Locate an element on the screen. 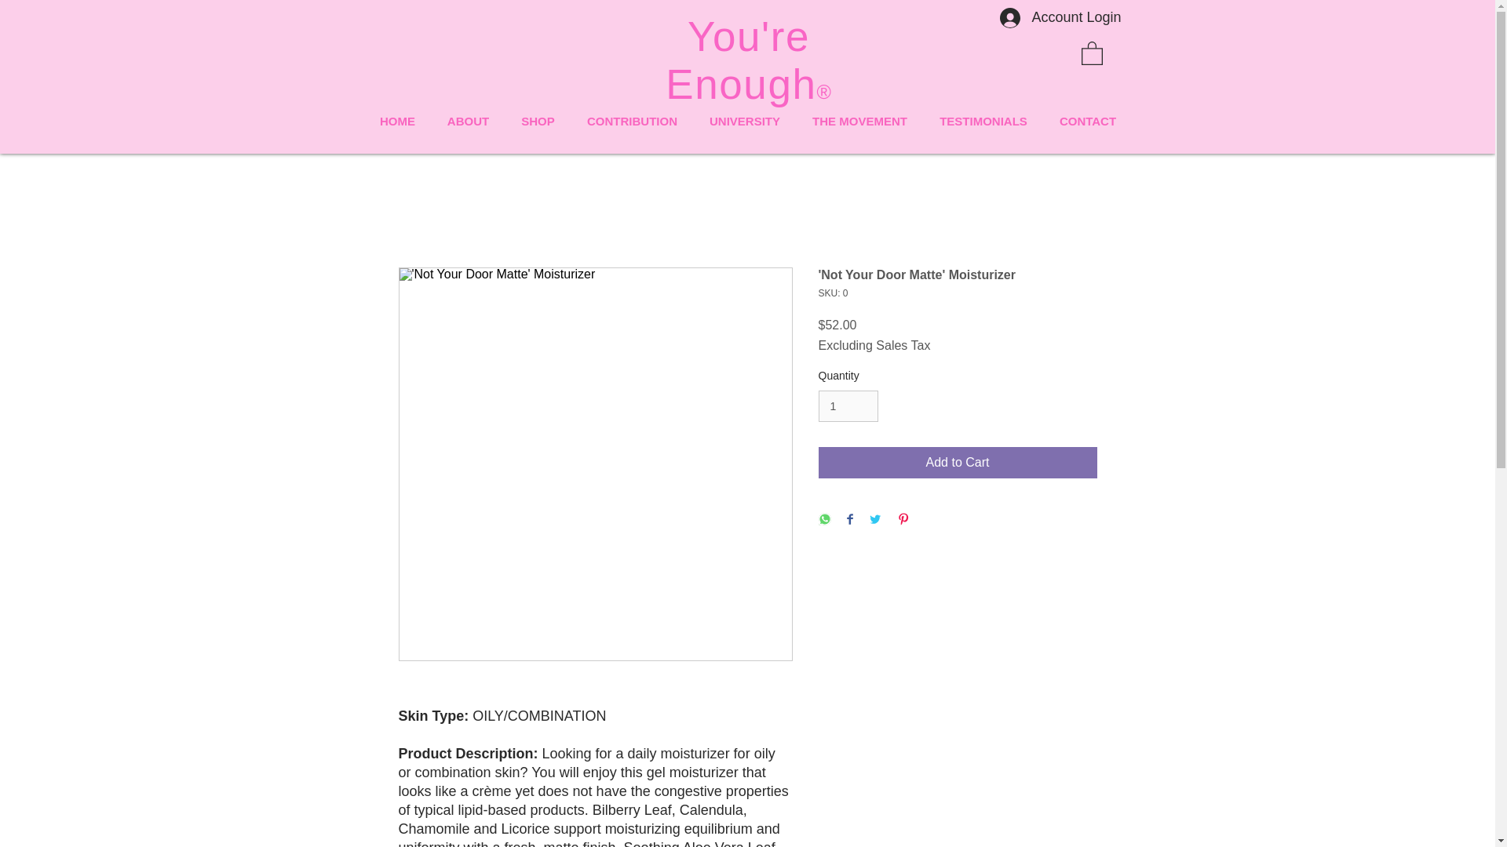 The image size is (1507, 847). Account Login is located at coordinates (1060, 18).